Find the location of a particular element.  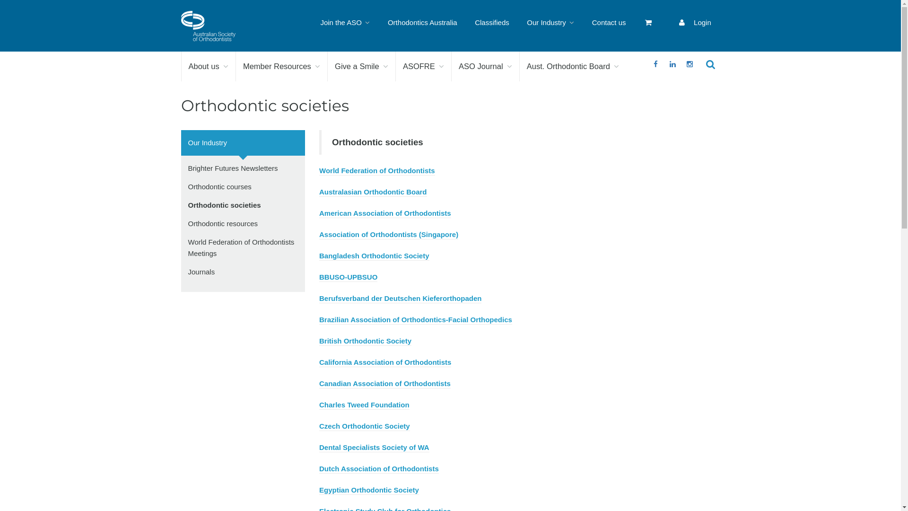

Classifieds is located at coordinates (492, 22).